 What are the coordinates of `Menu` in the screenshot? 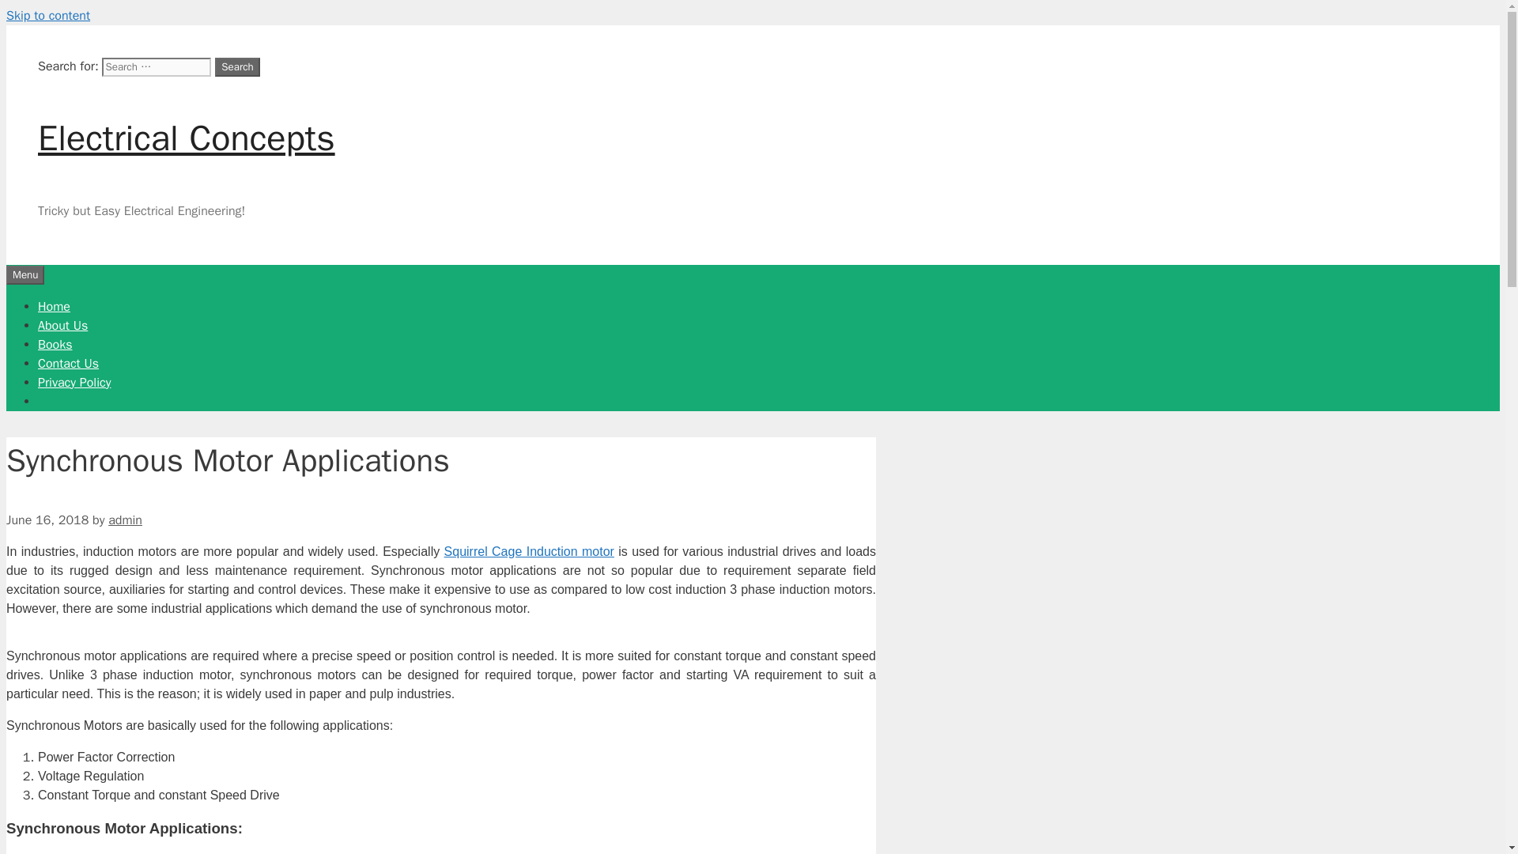 It's located at (25, 274).